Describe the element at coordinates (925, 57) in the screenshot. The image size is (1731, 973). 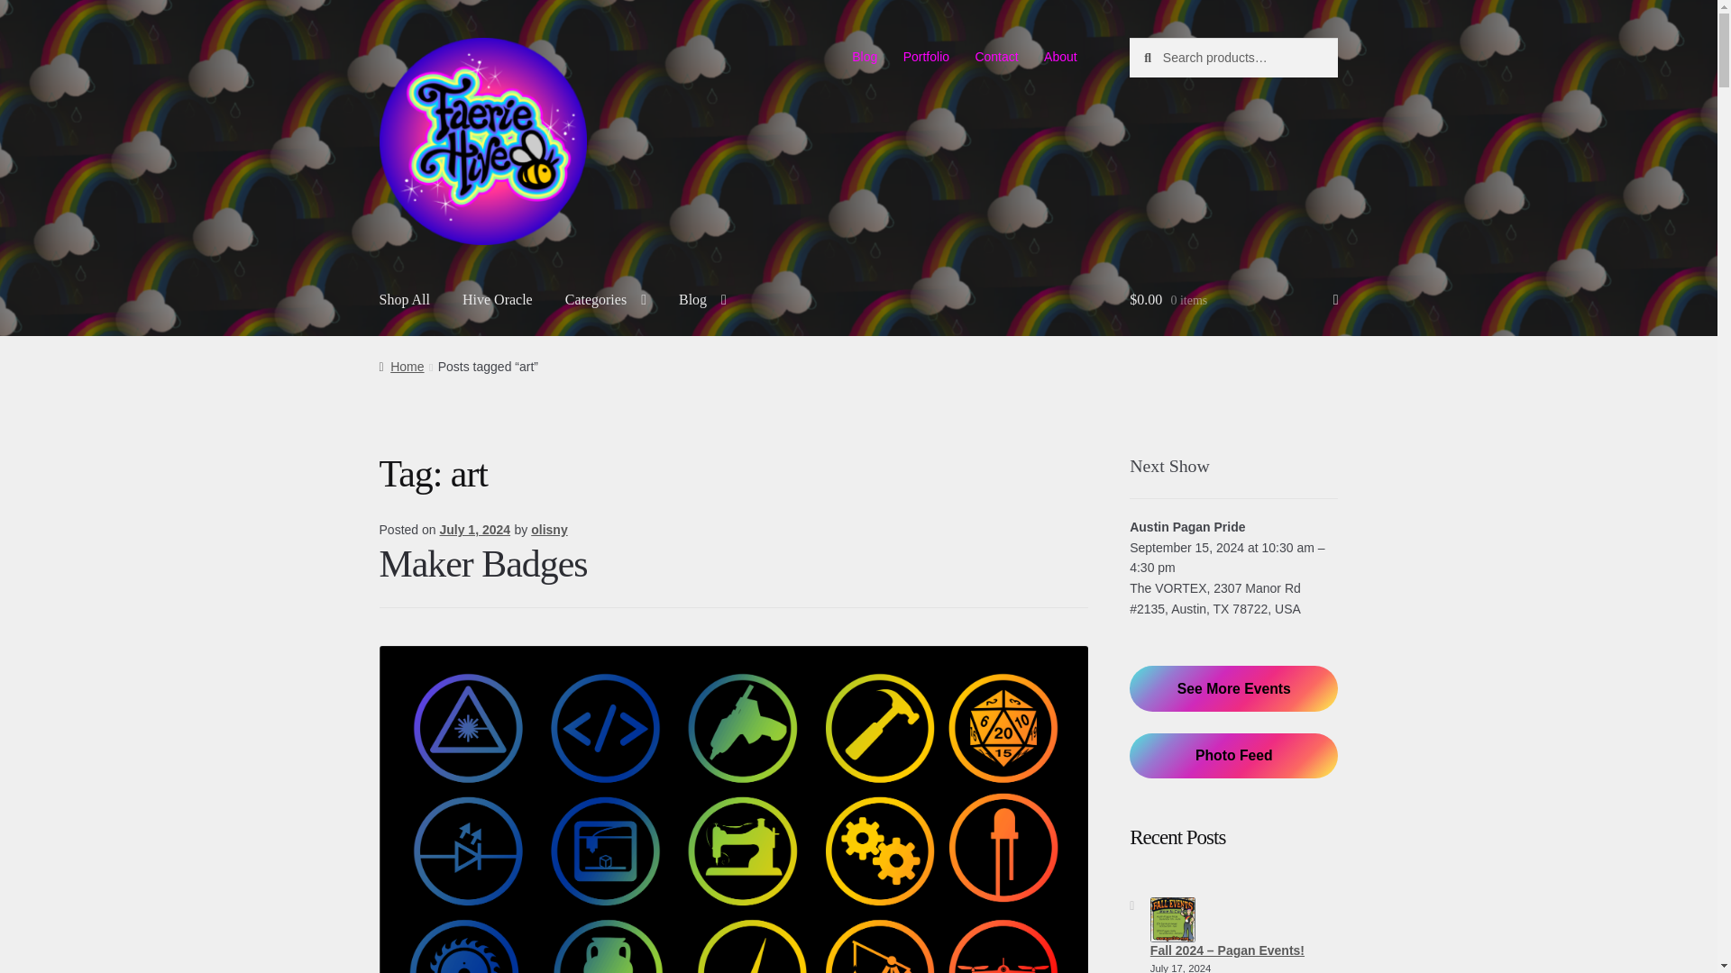
I see `Portfolio` at that location.